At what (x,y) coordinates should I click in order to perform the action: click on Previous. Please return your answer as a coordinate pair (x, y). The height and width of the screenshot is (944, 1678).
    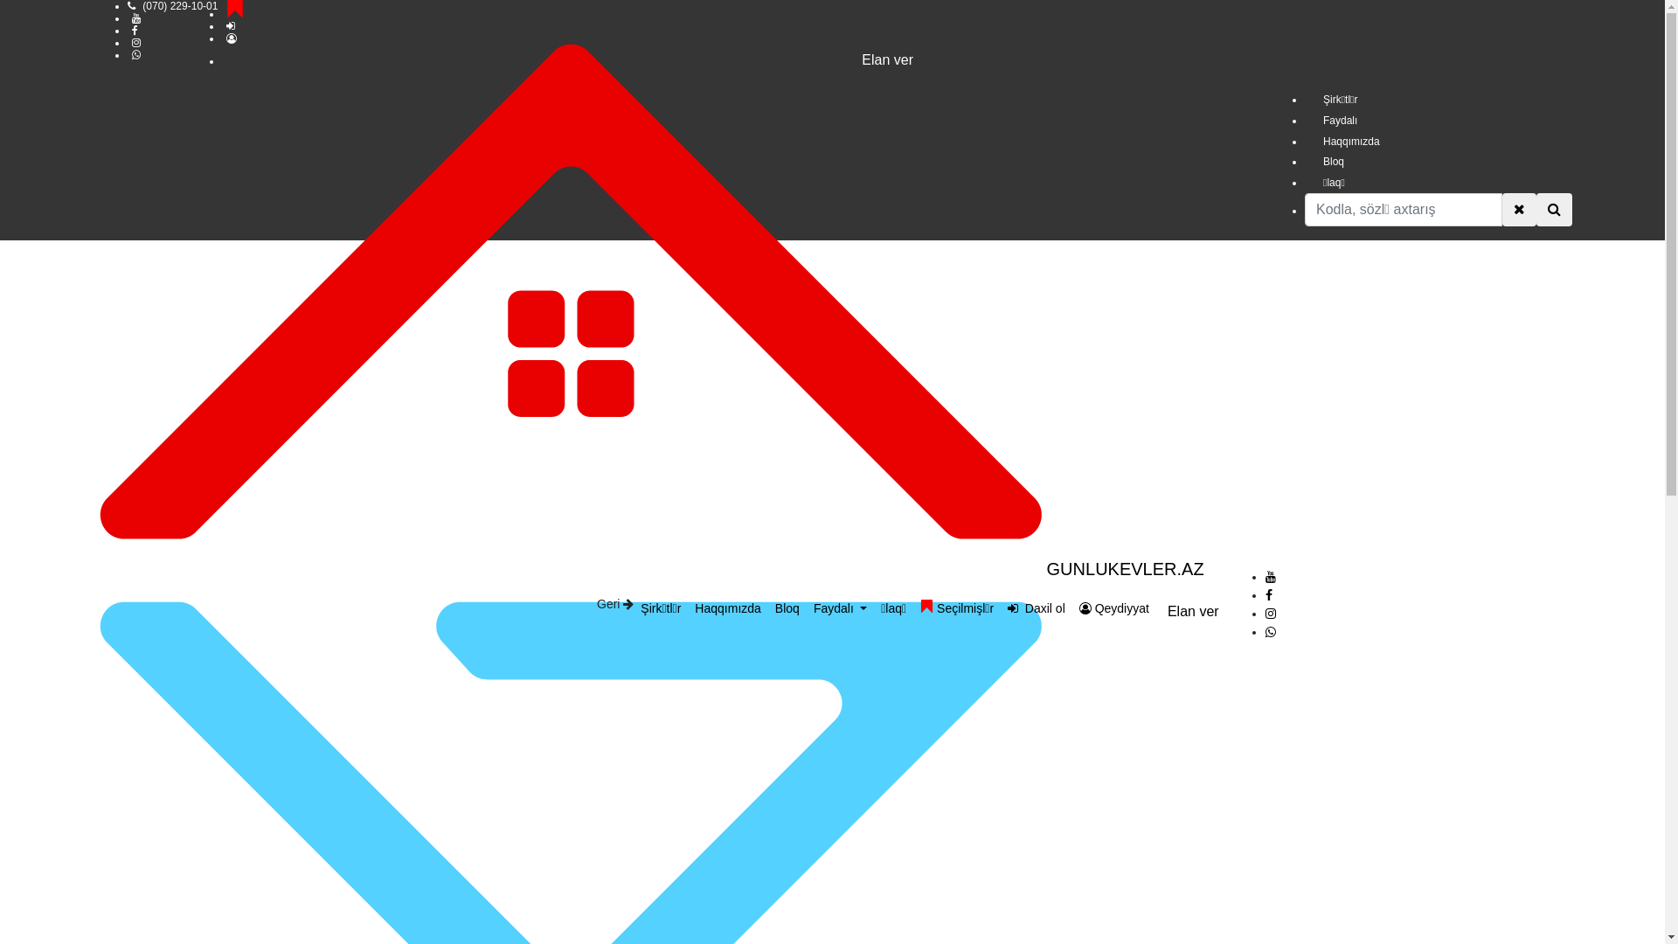
    Looking at the image, I should click on (336, 201).